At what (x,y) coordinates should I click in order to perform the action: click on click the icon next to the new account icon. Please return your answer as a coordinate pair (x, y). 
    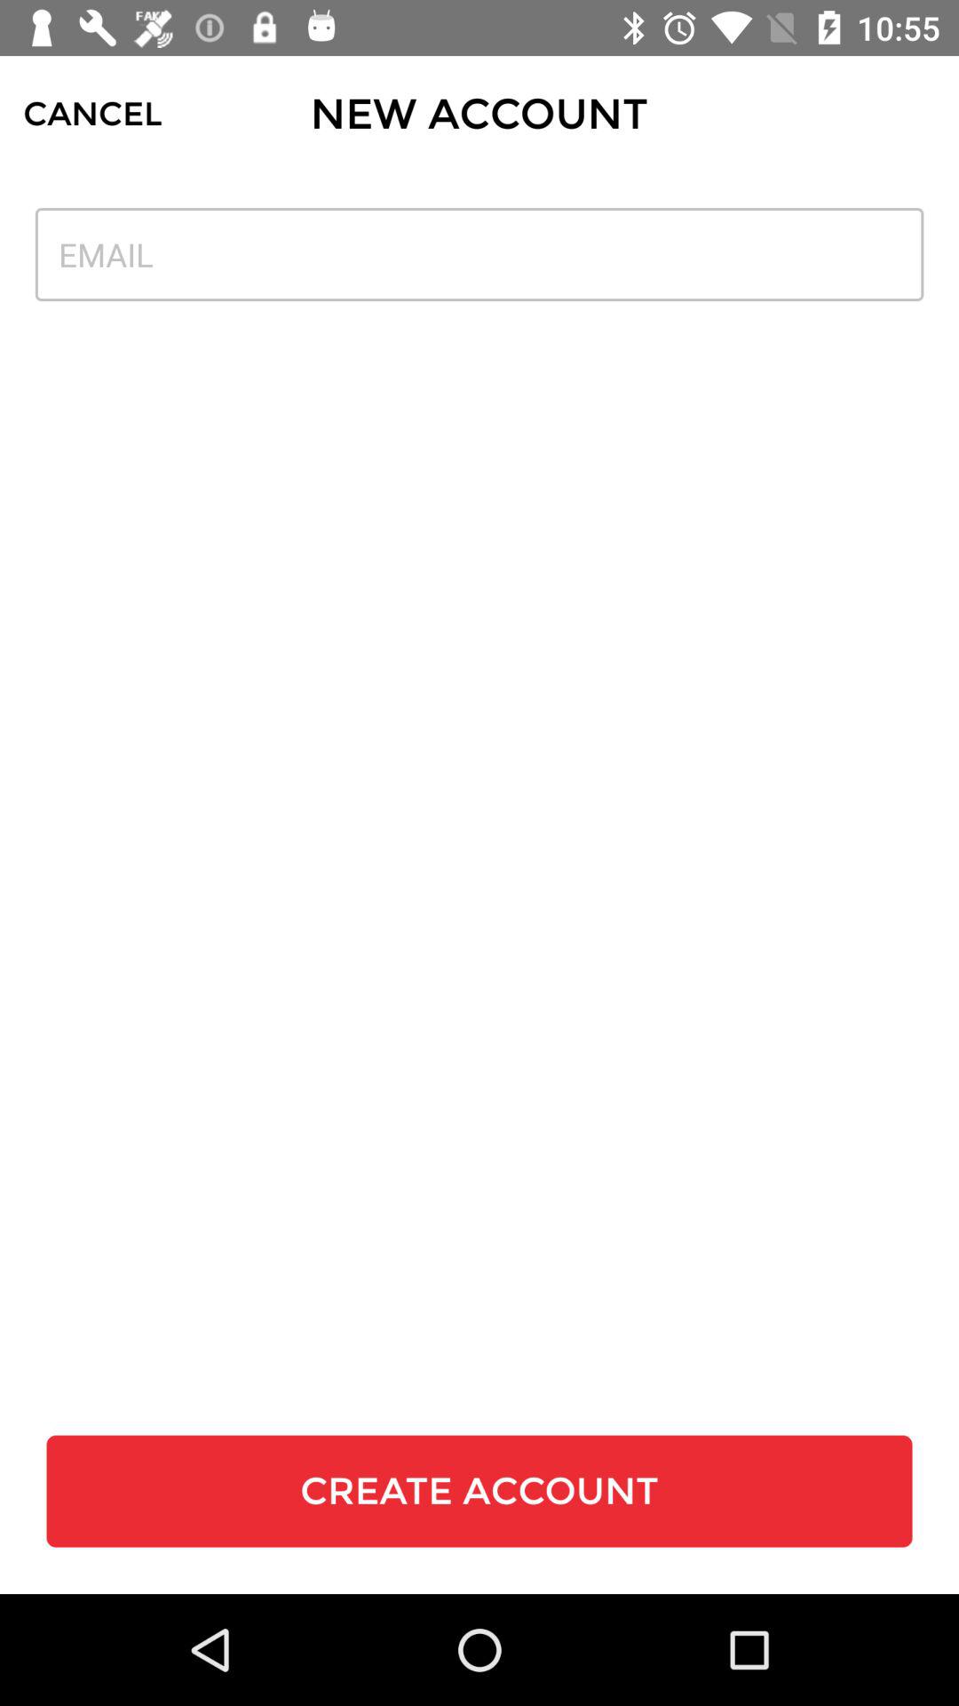
    Looking at the image, I should click on (92, 114).